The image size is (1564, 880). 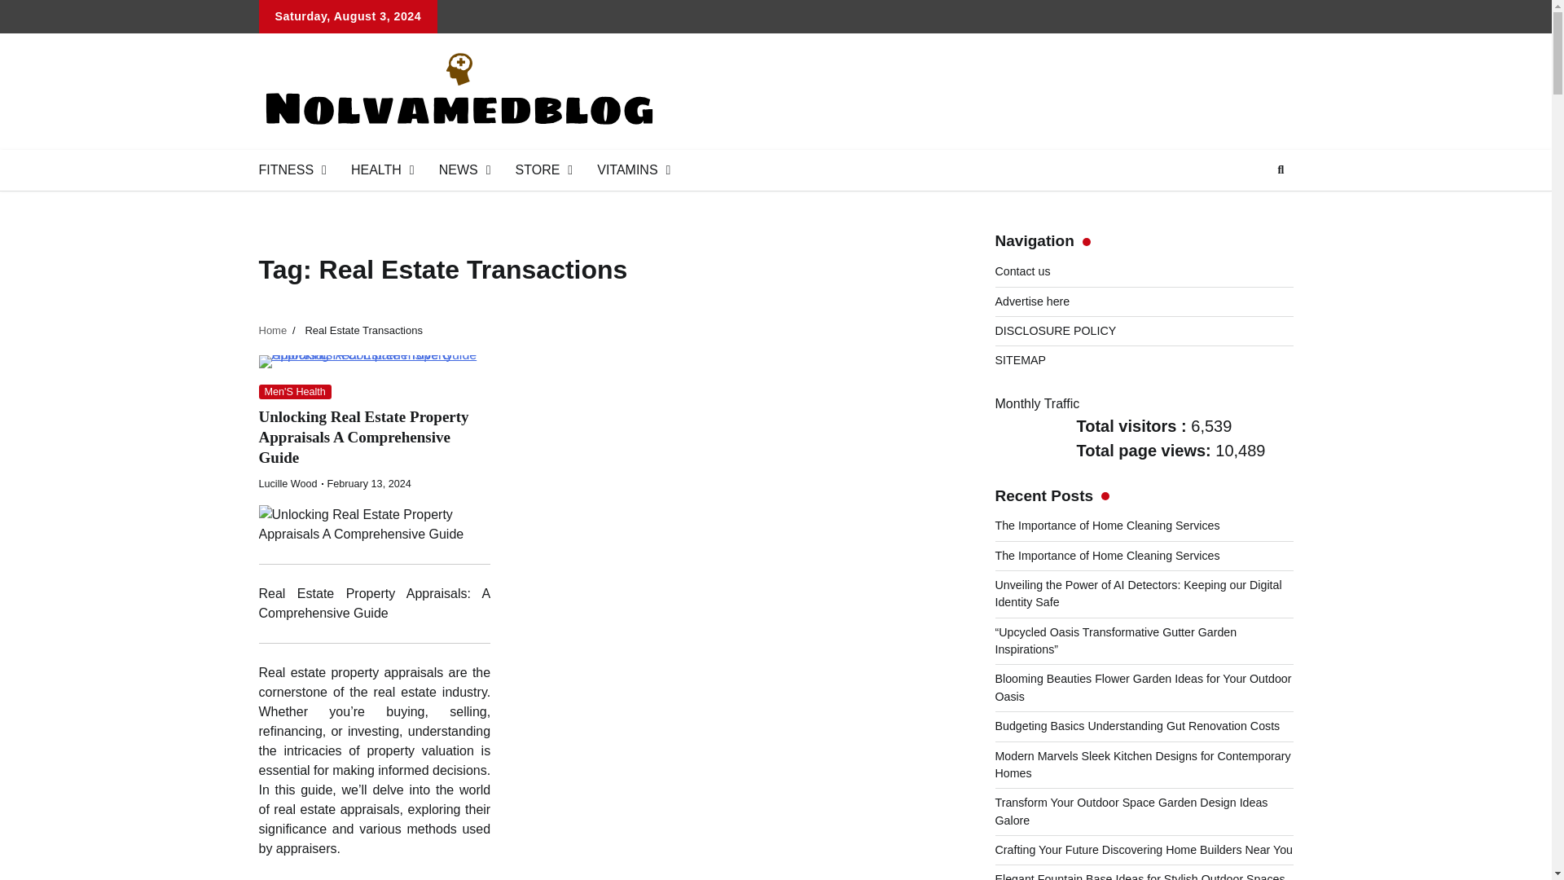 What do you see at coordinates (1251, 209) in the screenshot?
I see `Search` at bounding box center [1251, 209].